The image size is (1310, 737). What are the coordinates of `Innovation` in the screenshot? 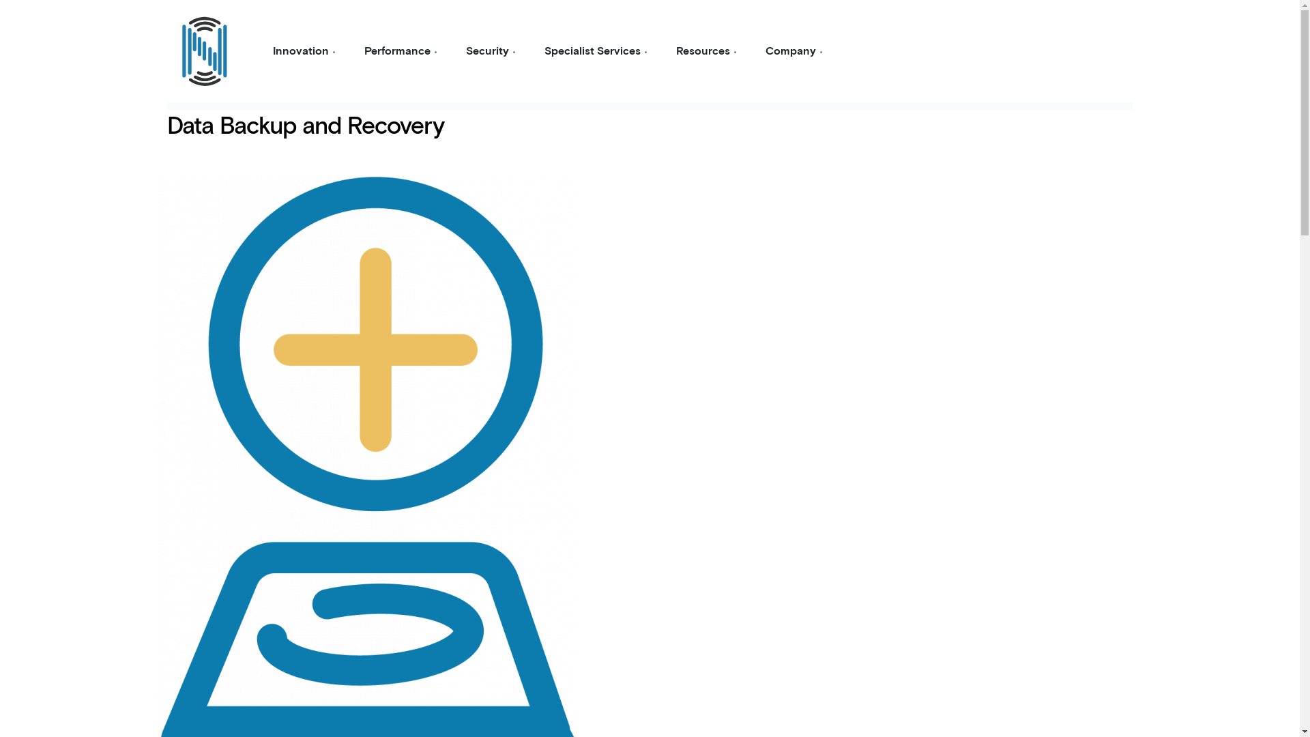 It's located at (306, 52).